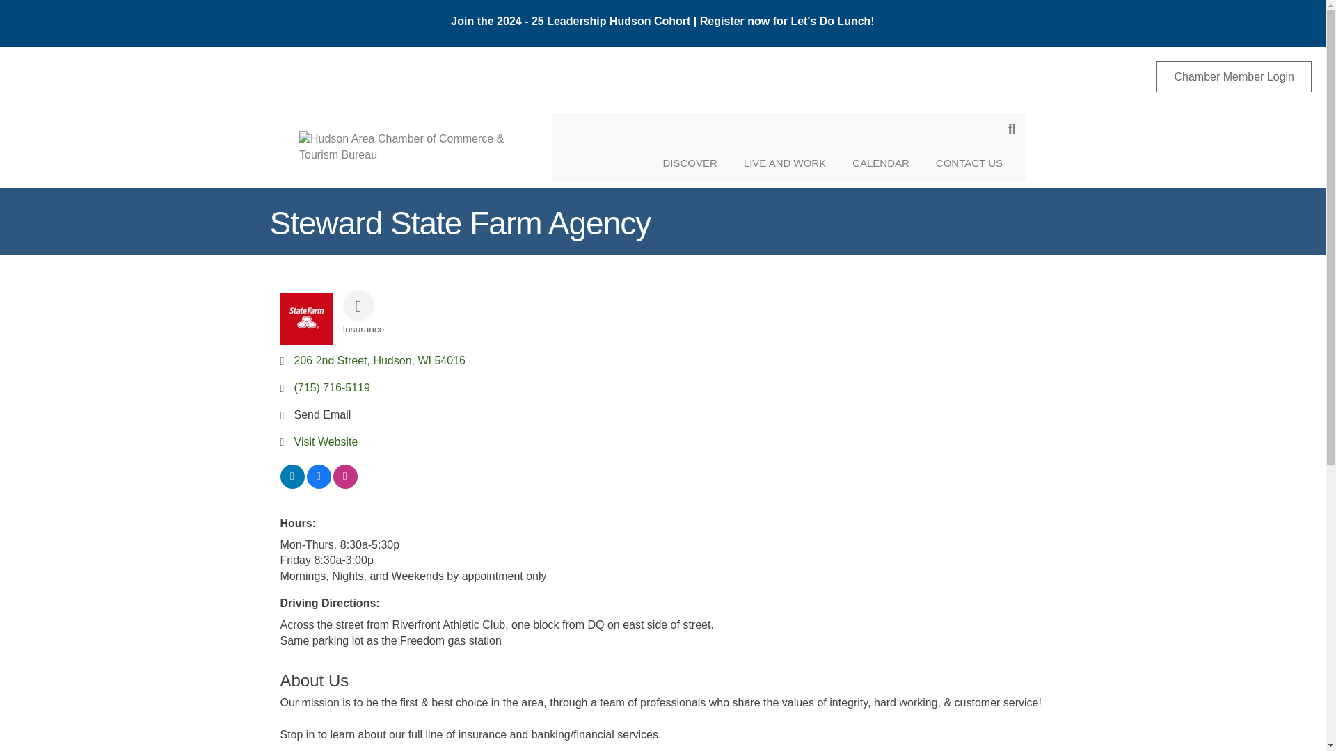 This screenshot has width=1336, height=751. Describe the element at coordinates (689, 163) in the screenshot. I see `DISCOVER` at that location.